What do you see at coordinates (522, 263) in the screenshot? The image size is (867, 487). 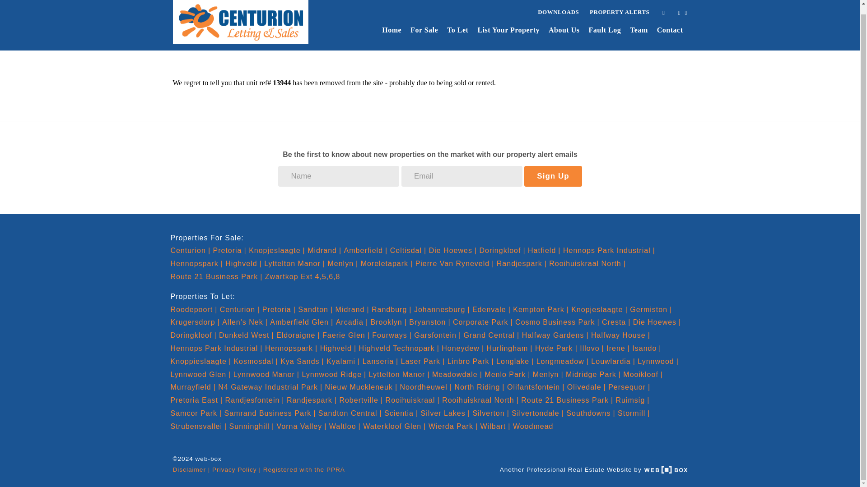 I see `Properties for sale in Randjespark, Midrand` at bounding box center [522, 263].